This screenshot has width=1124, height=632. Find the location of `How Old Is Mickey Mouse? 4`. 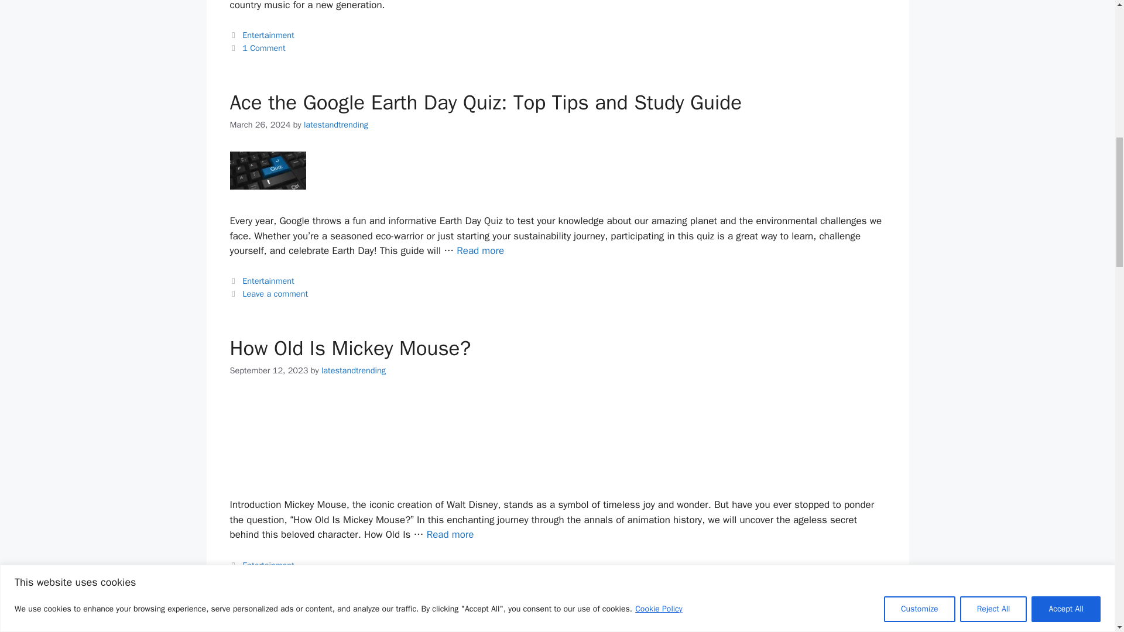

How Old Is Mickey Mouse? 4 is located at coordinates (267, 435).